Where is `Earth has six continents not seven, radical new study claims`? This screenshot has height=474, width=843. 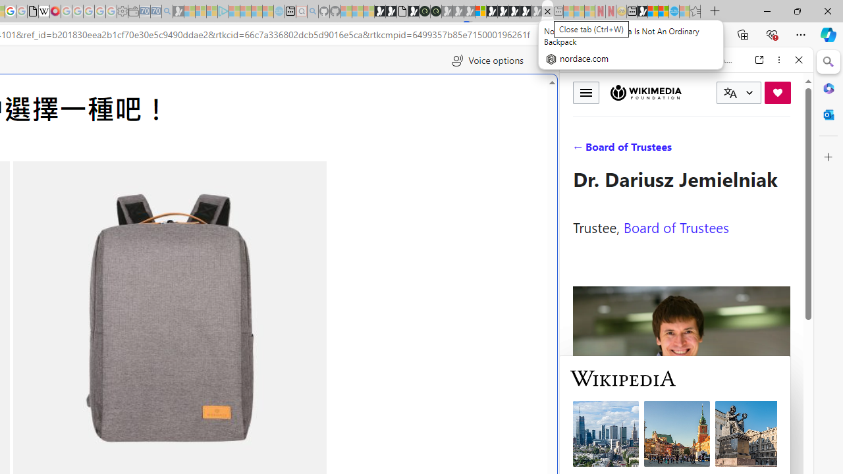 Earth has six continents not seven, radical new study claims is located at coordinates (663, 12).